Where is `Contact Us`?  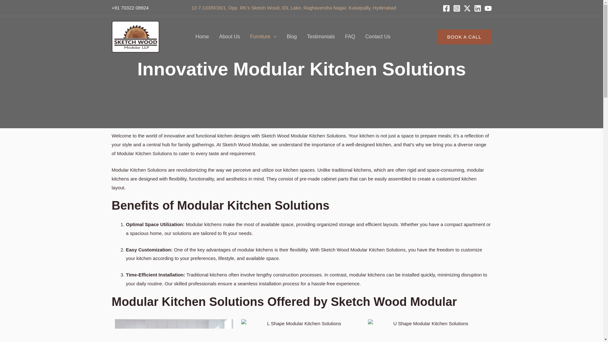 Contact Us is located at coordinates (378, 37).